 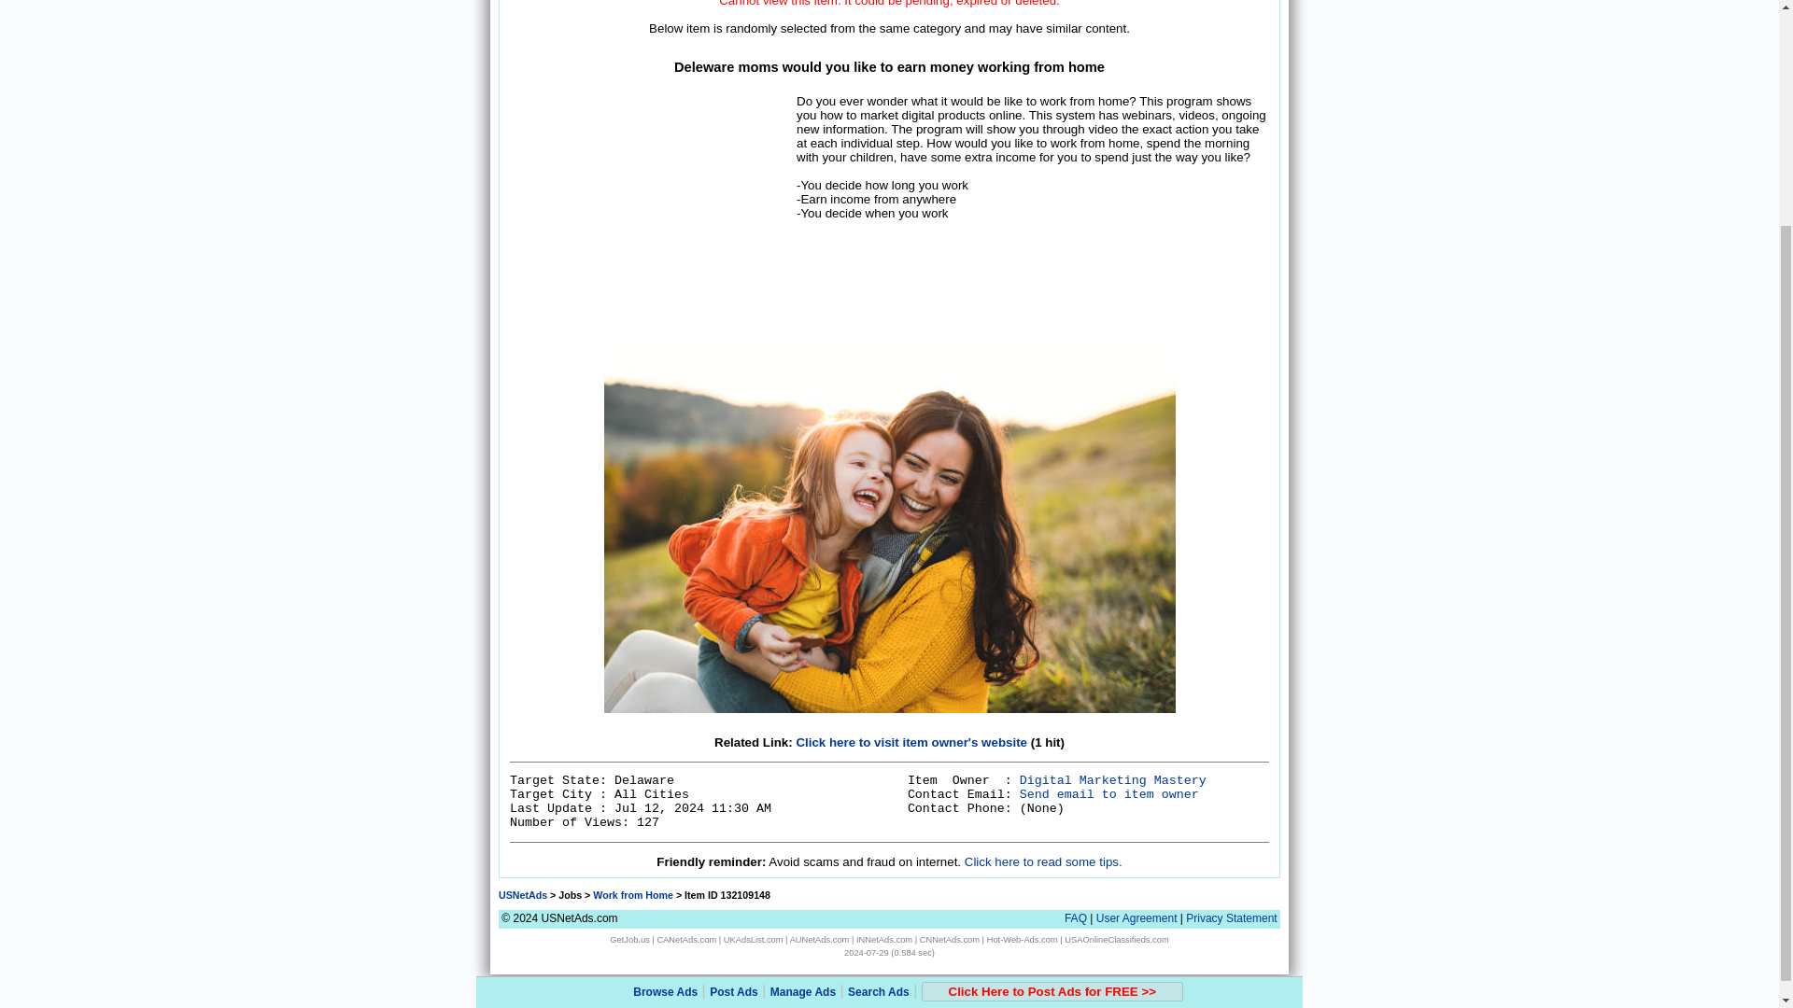 I want to click on Hot-Web-Ads.com, so click(x=1022, y=939).